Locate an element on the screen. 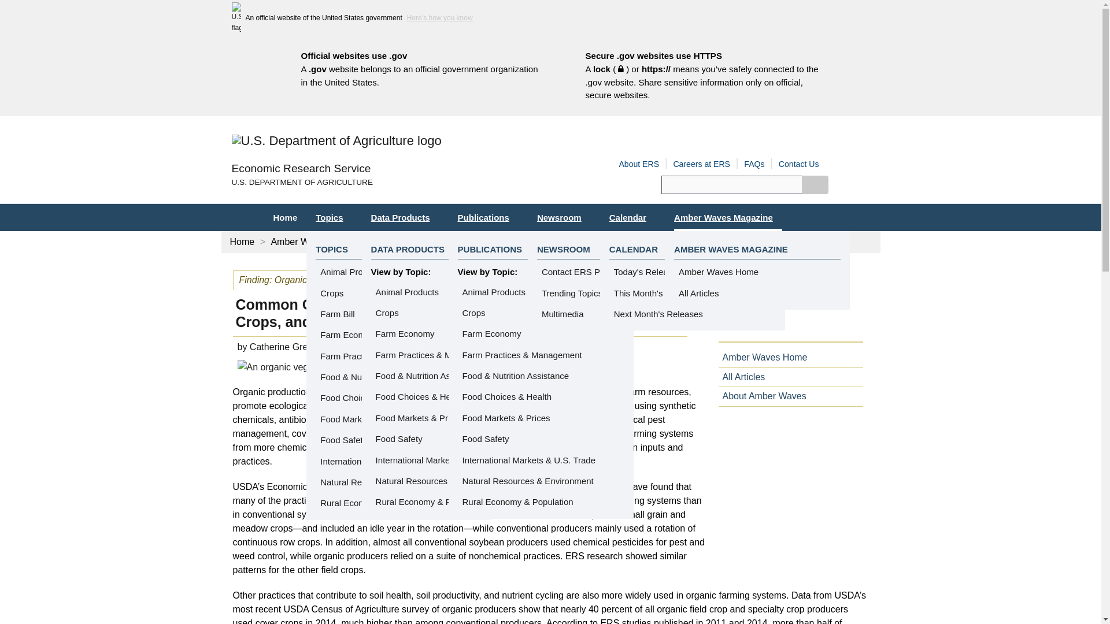 This screenshot has height=624, width=1110. Food Safety is located at coordinates (399, 439).